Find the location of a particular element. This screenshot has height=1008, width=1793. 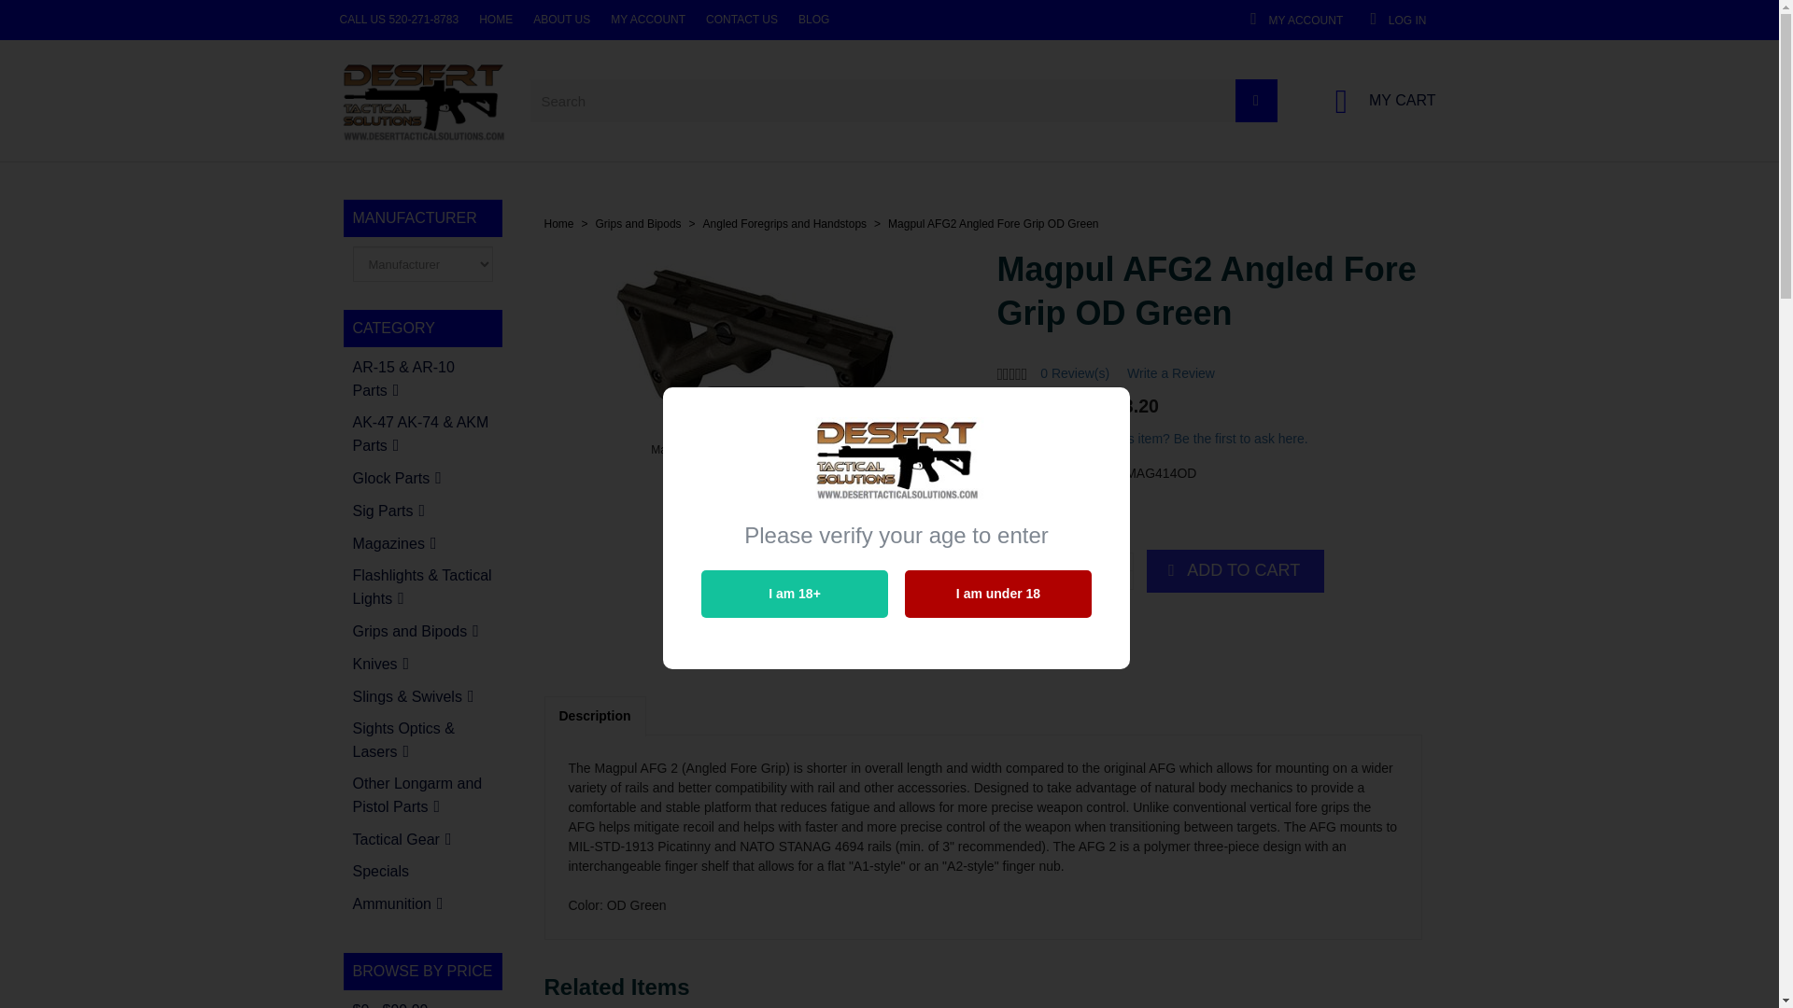

1 is located at coordinates (1377, 101).